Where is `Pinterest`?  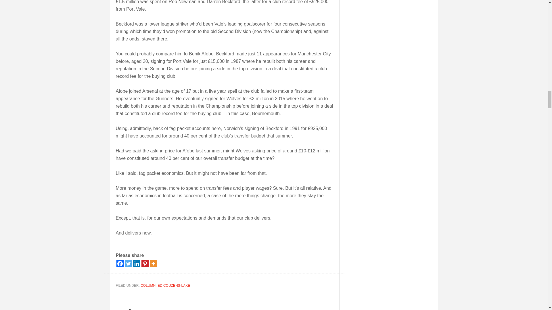
Pinterest is located at coordinates (145, 263).